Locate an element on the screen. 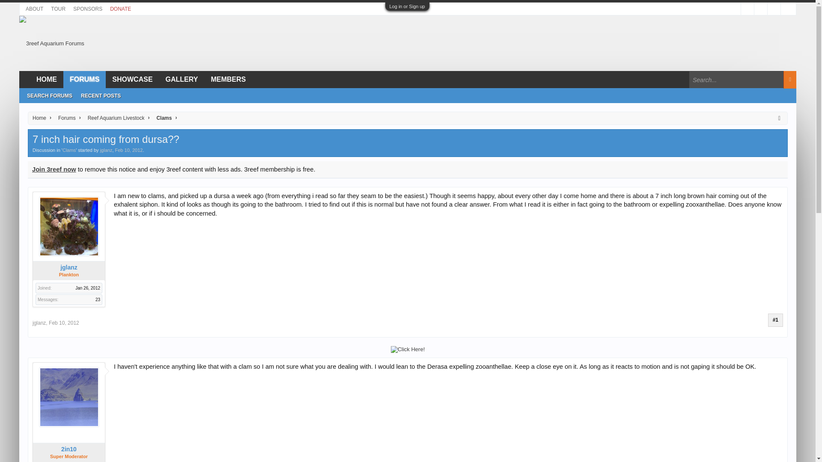 The width and height of the screenshot is (822, 462). 23 is located at coordinates (98, 299).